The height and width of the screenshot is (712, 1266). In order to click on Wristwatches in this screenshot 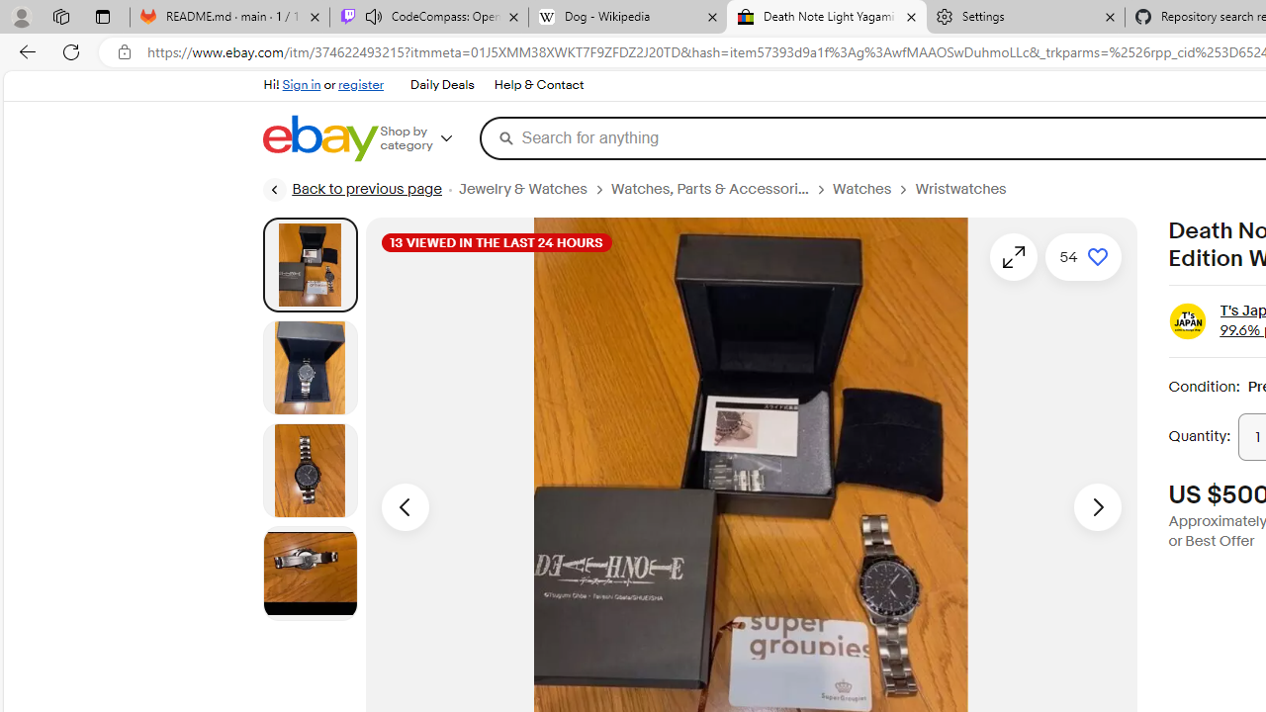, I will do `click(960, 189)`.